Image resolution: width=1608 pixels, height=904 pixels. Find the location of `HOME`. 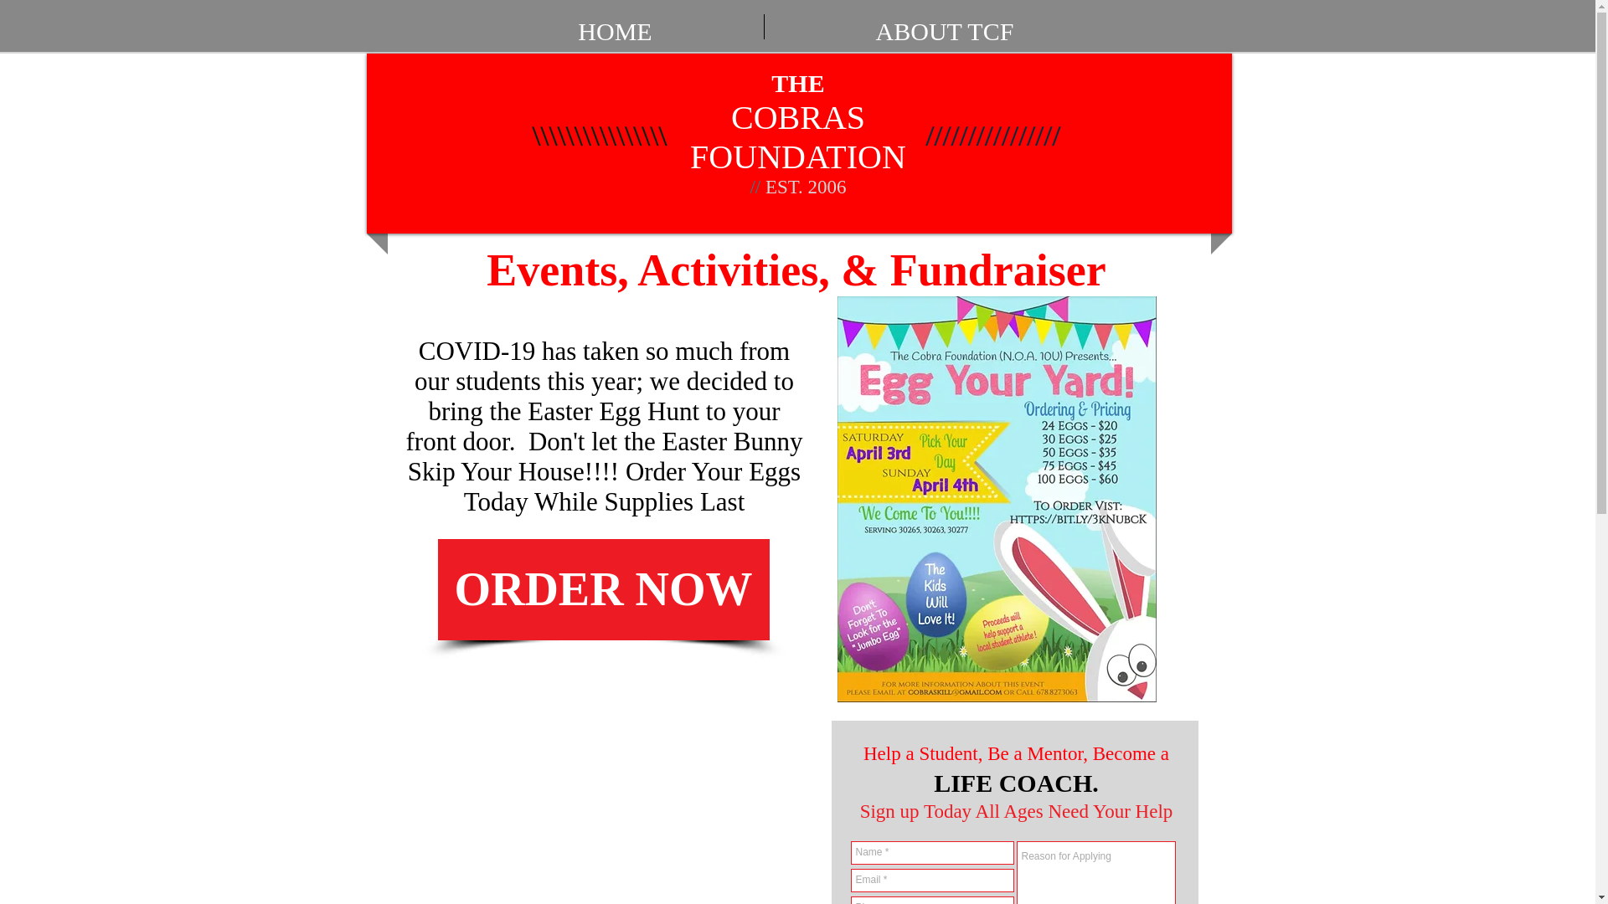

HOME is located at coordinates (616, 27).